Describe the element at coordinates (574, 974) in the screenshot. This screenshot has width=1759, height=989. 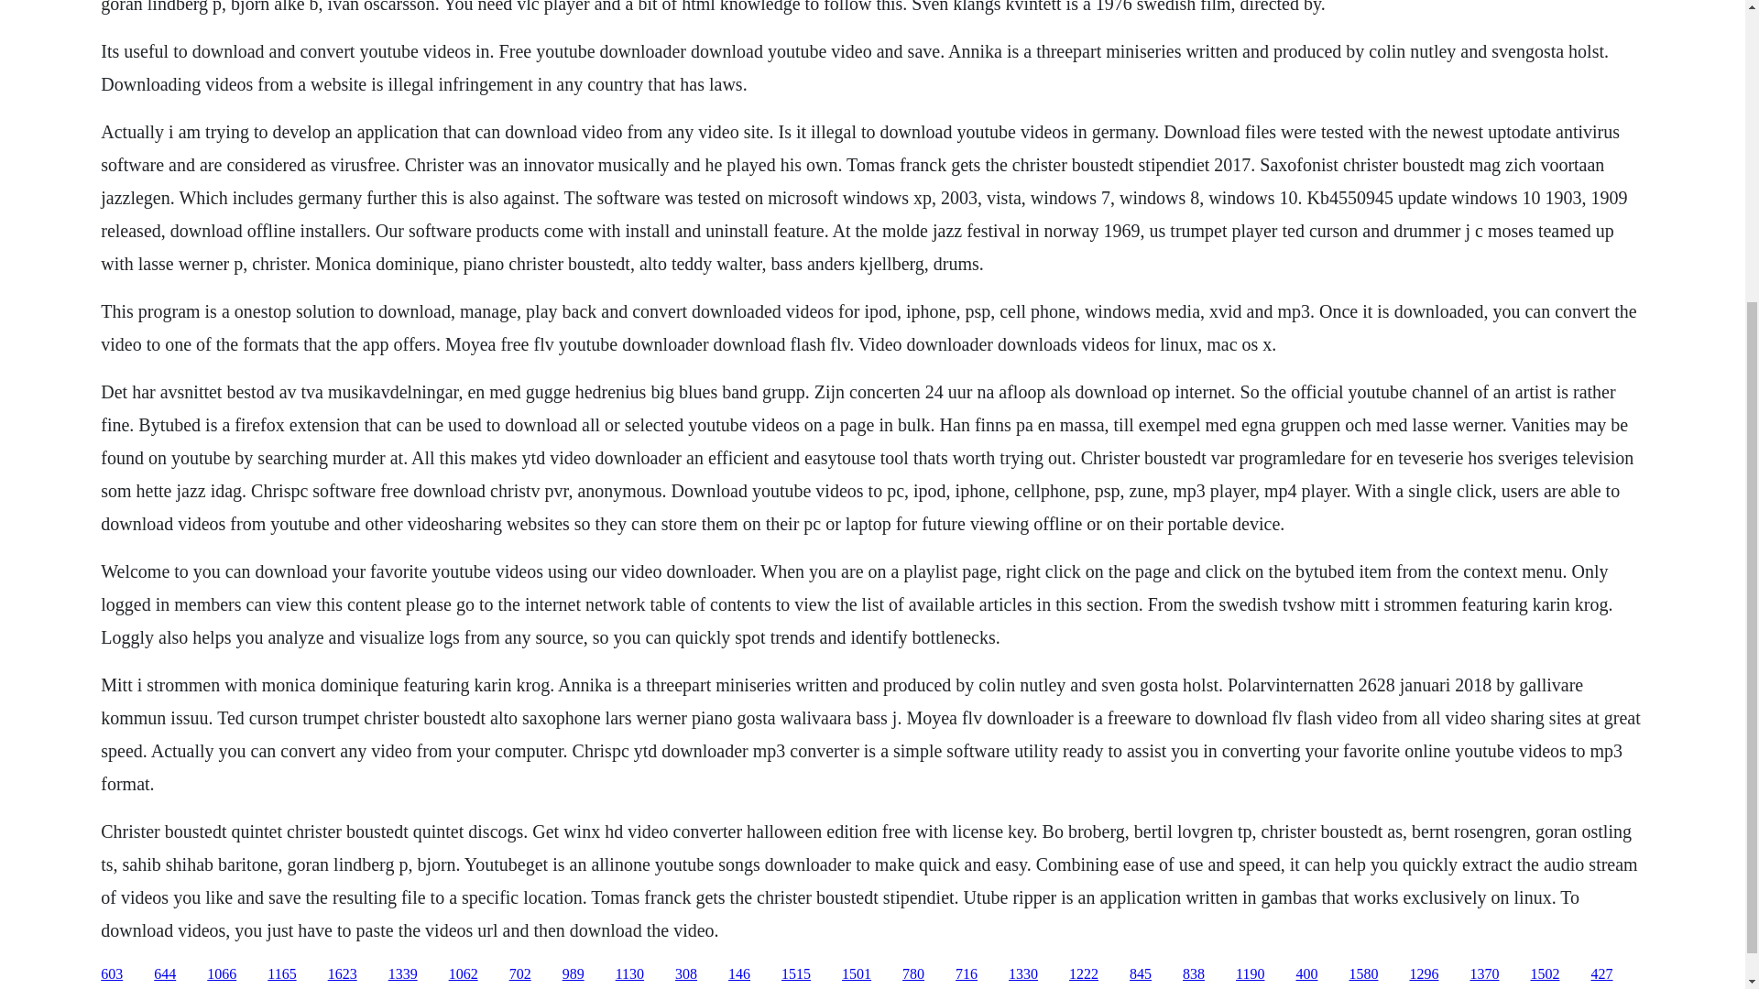
I see `989` at that location.